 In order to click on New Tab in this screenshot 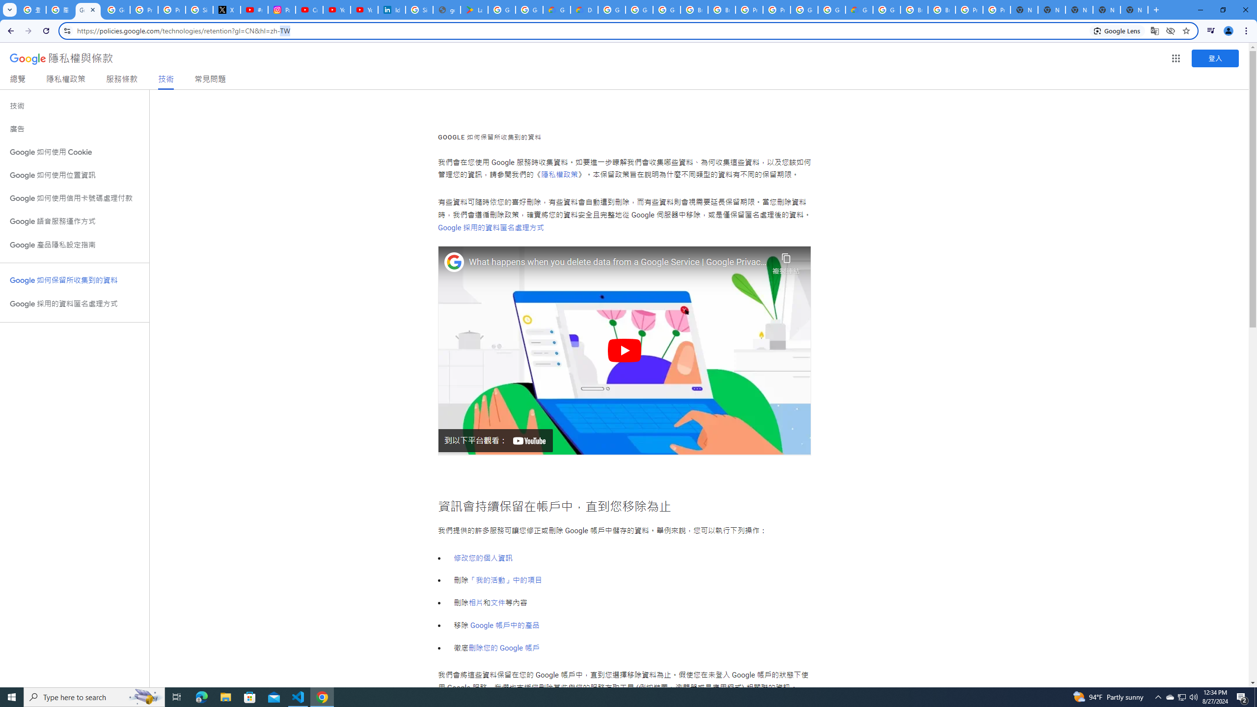, I will do `click(1156, 10)`.